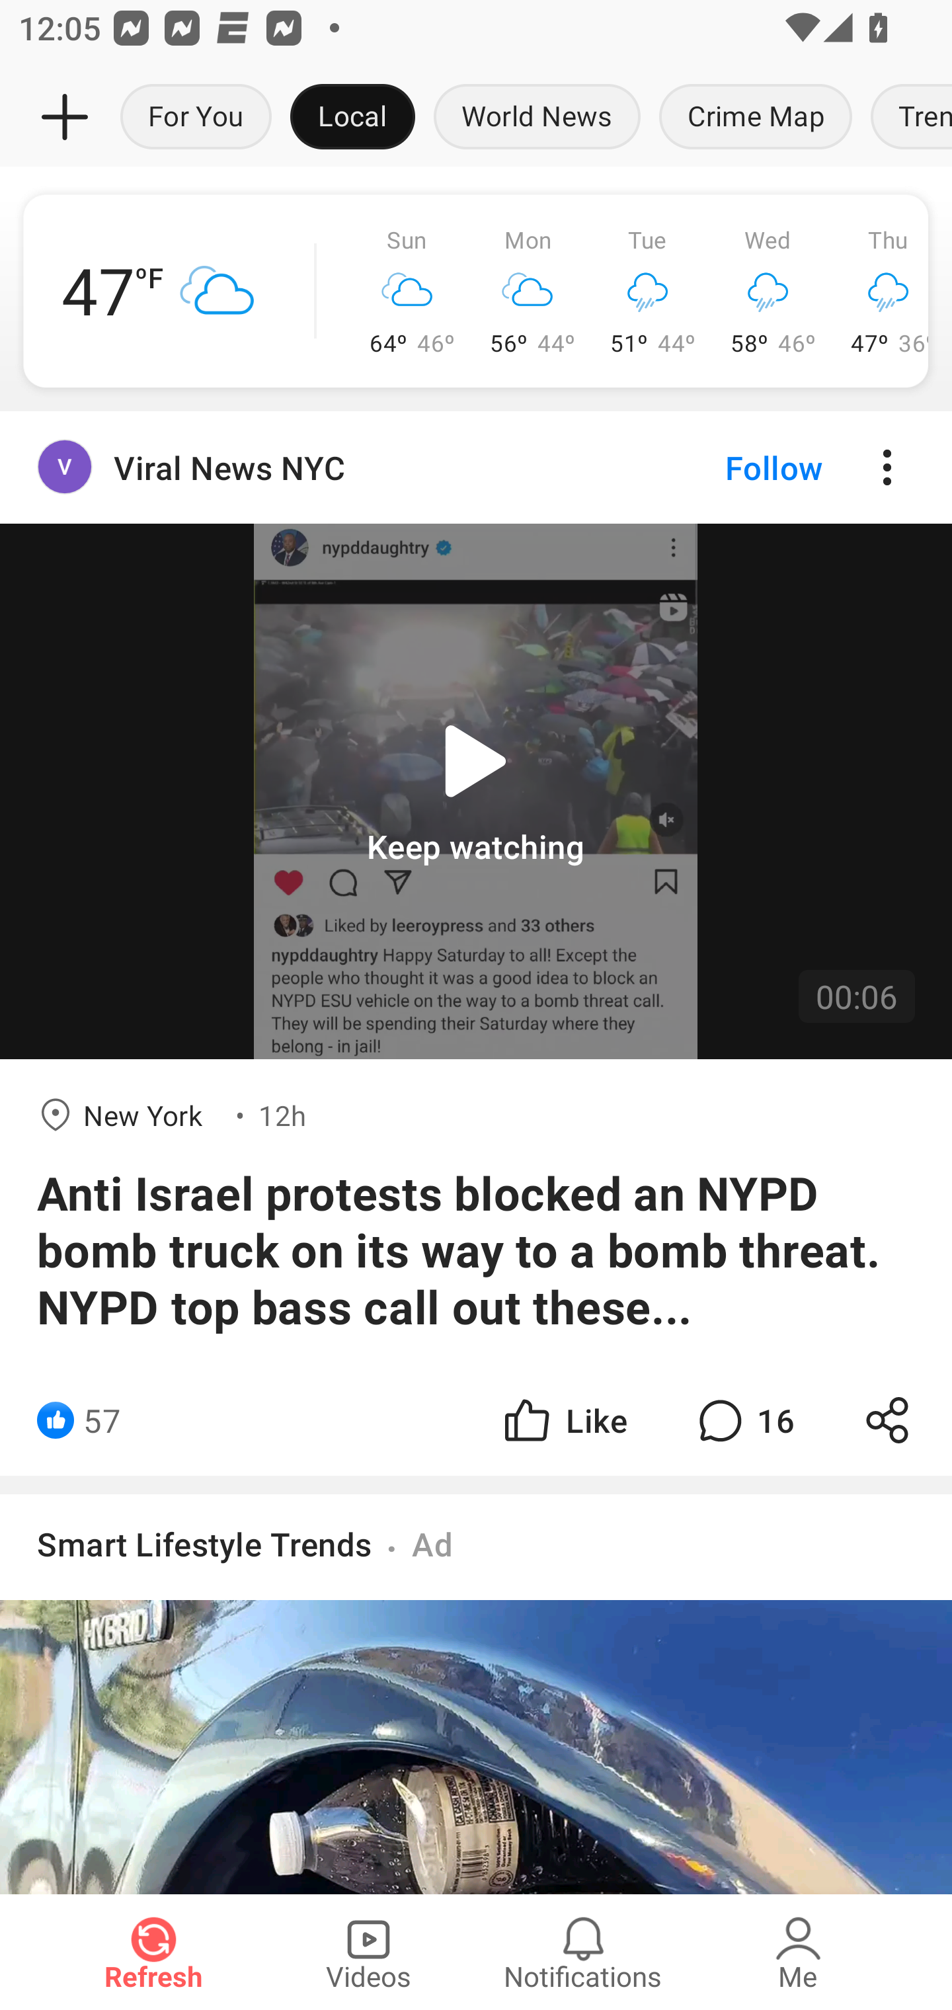  Describe the element at coordinates (730, 468) in the screenshot. I see `Follow` at that location.